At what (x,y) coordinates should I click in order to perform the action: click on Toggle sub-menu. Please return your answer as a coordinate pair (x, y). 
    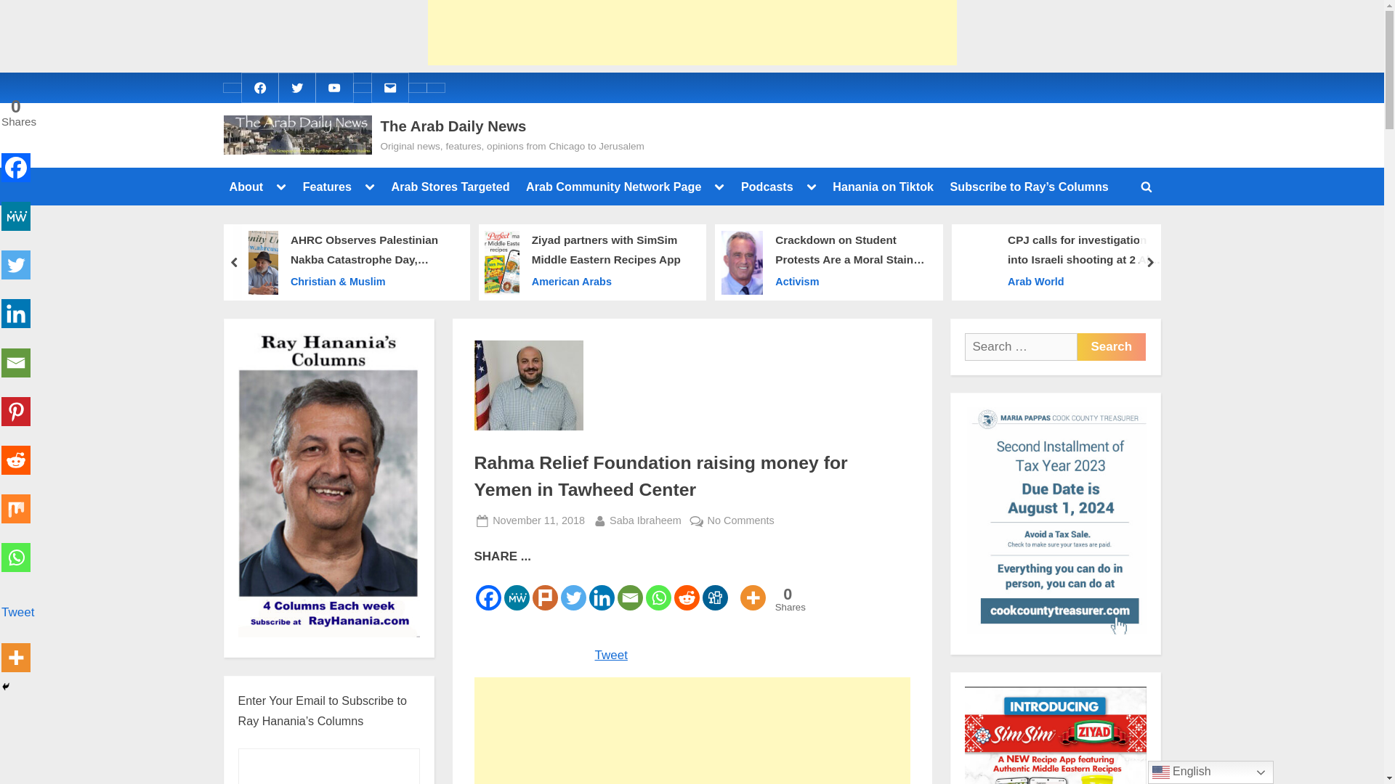
    Looking at the image, I should click on (369, 187).